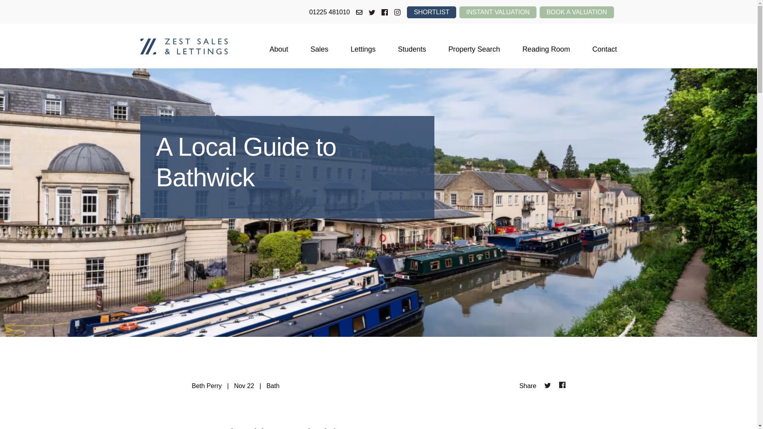  What do you see at coordinates (412, 49) in the screenshot?
I see `Students` at bounding box center [412, 49].